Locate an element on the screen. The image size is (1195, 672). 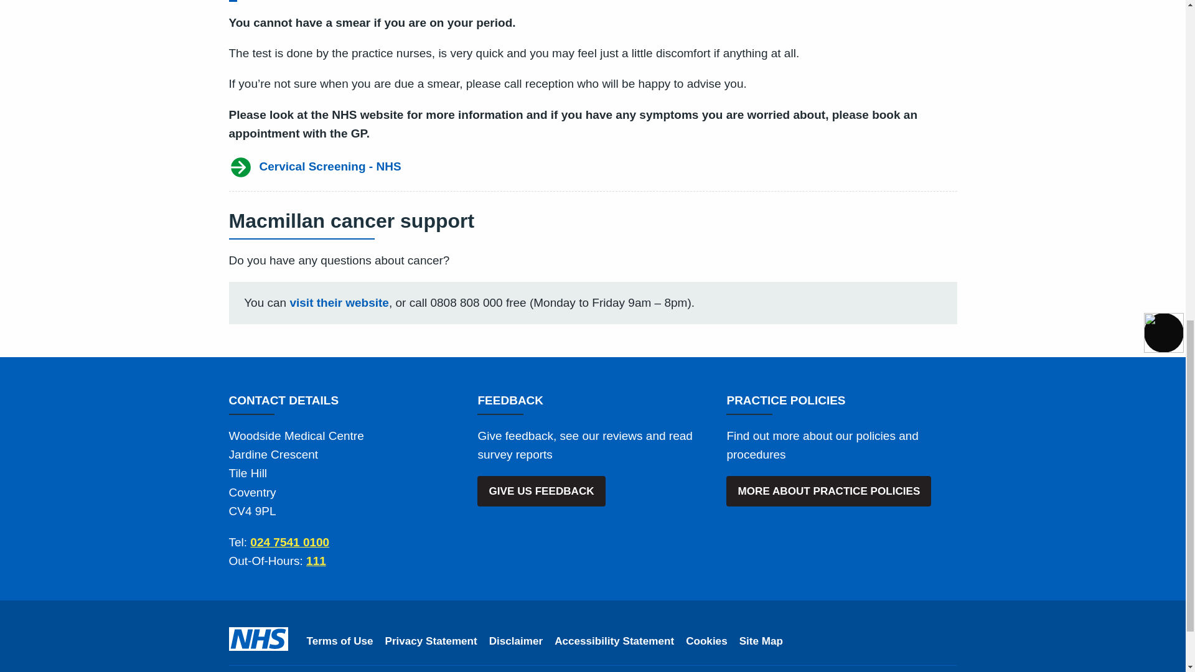
Cookies is located at coordinates (707, 642).